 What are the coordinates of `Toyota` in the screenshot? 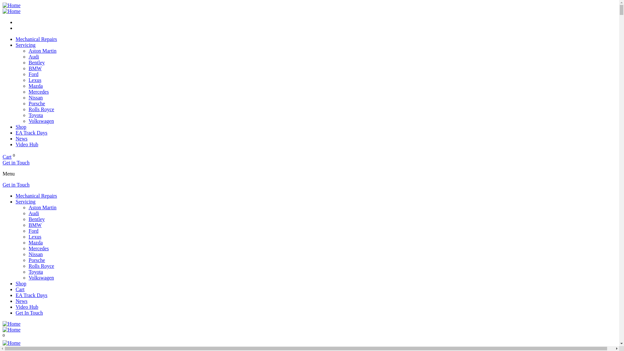 It's located at (36, 115).